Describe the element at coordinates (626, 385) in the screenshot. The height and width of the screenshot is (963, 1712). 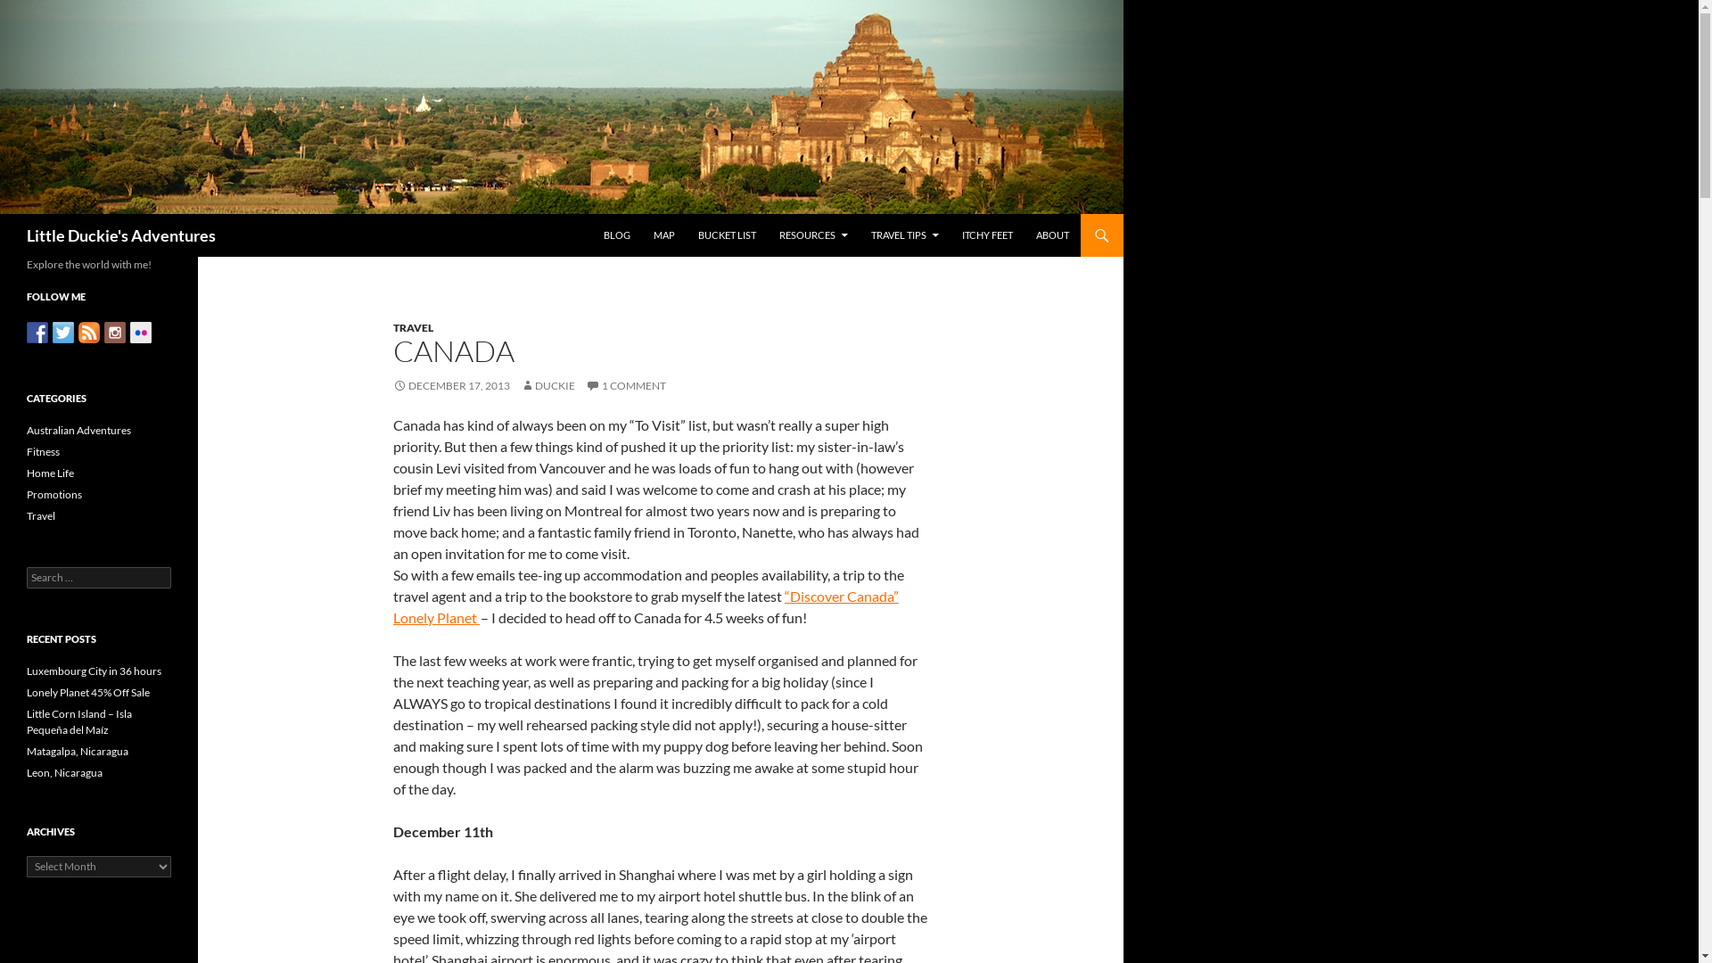
I see `1 COMMENT` at that location.